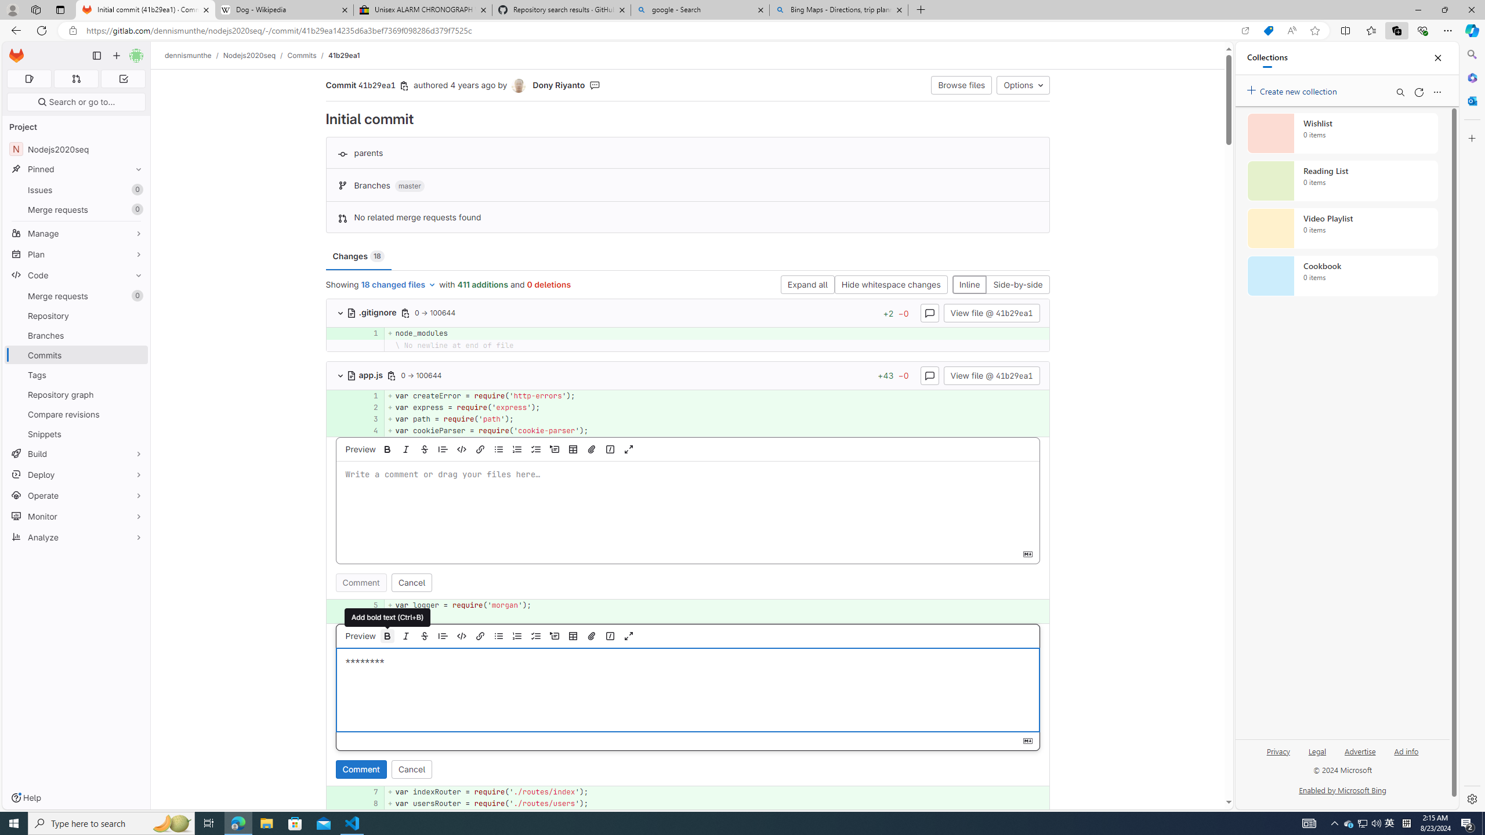 This screenshot has height=835, width=1485. I want to click on Add a link (Ctrl+K), so click(480, 636).